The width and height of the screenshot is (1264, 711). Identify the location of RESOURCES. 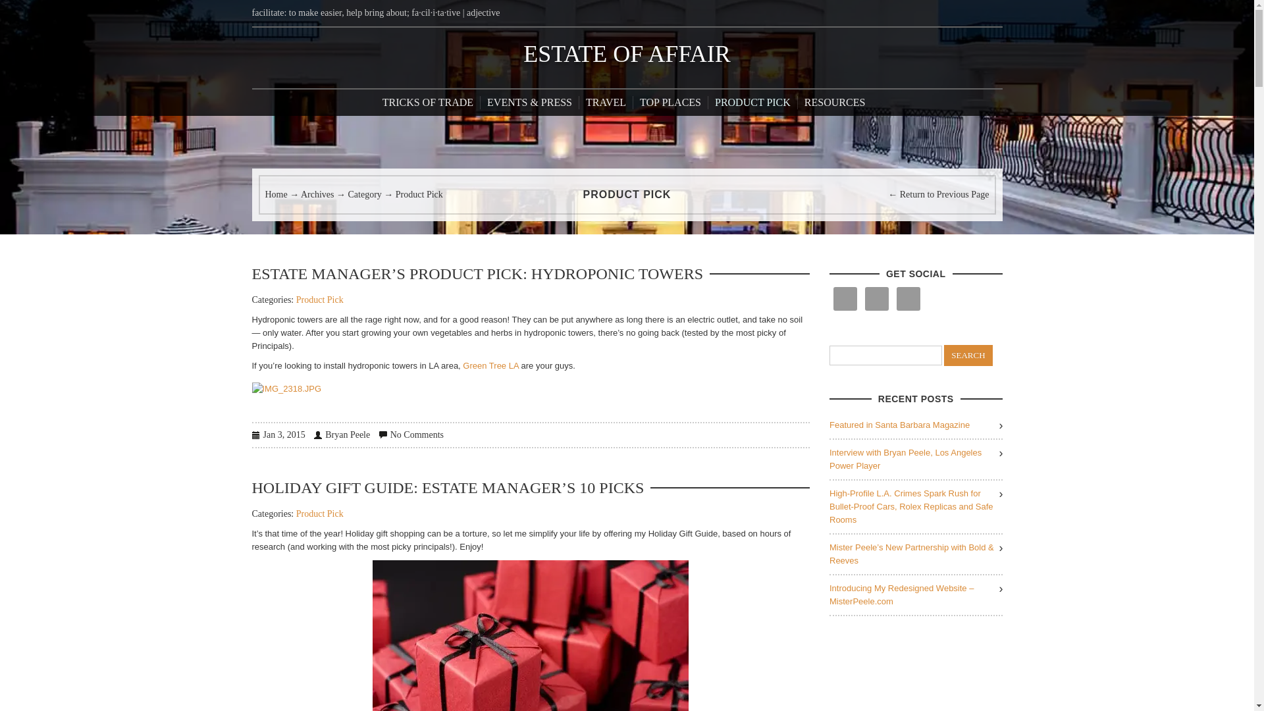
(835, 103).